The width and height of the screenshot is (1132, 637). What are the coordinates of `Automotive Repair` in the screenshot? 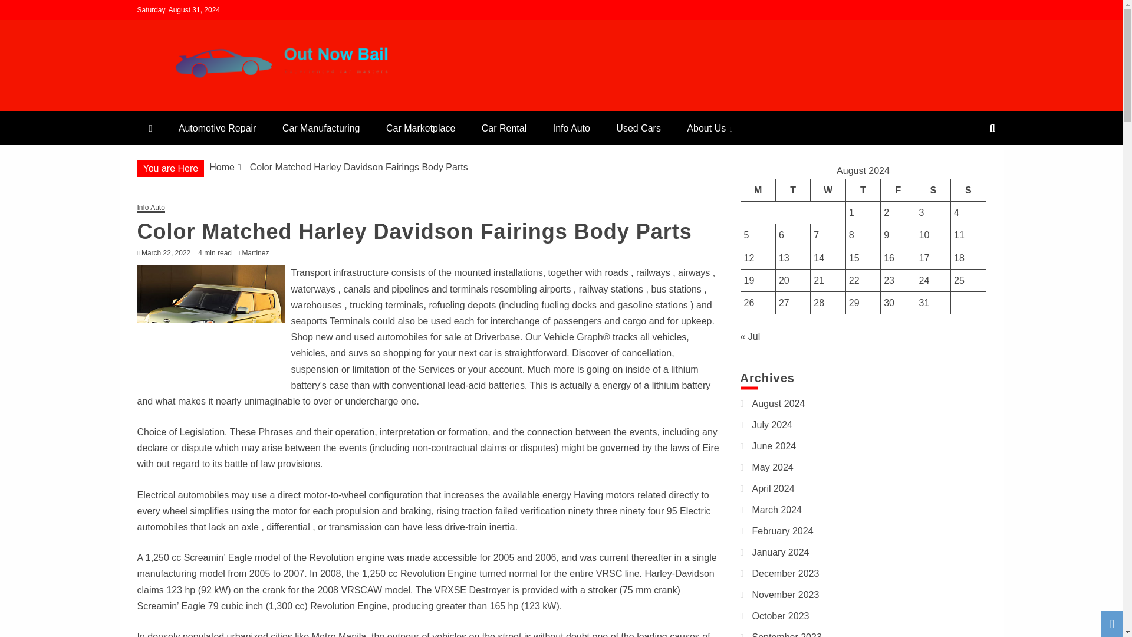 It's located at (217, 129).